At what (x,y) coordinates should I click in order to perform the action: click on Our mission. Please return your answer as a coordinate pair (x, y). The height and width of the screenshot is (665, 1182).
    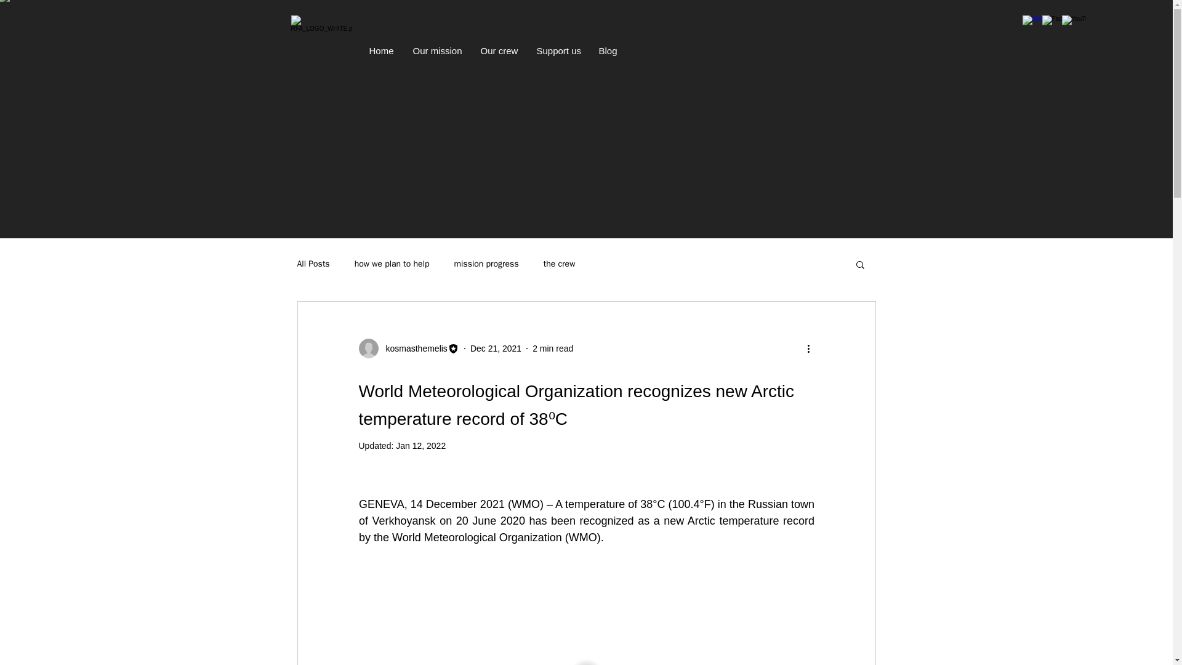
    Looking at the image, I should click on (438, 50).